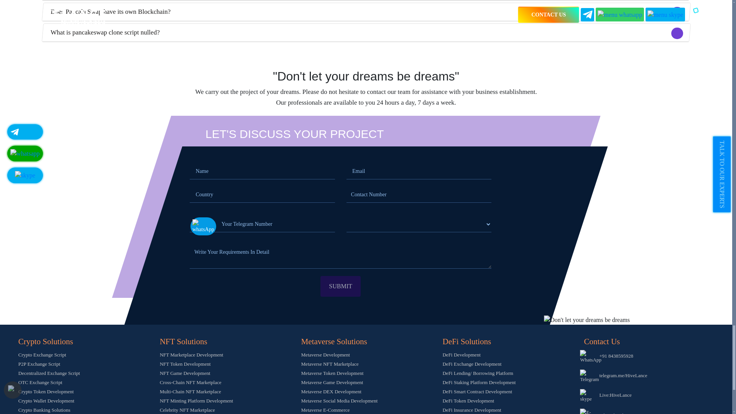  What do you see at coordinates (590, 356) in the screenshot?
I see `WhatsApp` at bounding box center [590, 356].